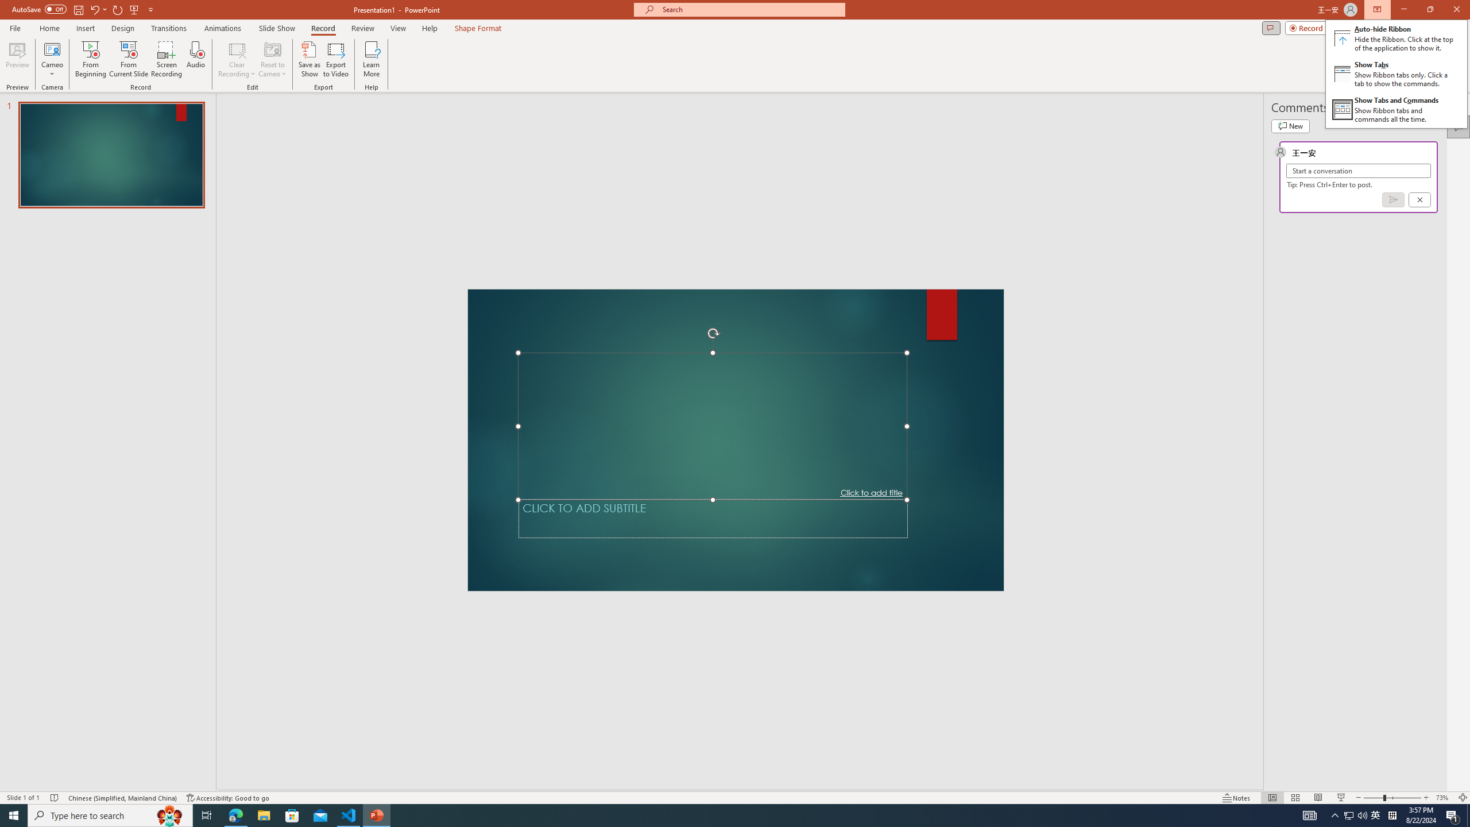 This screenshot has height=827, width=1470. What do you see at coordinates (1453, 816) in the screenshot?
I see `Action Center, 1 new notification` at bounding box center [1453, 816].